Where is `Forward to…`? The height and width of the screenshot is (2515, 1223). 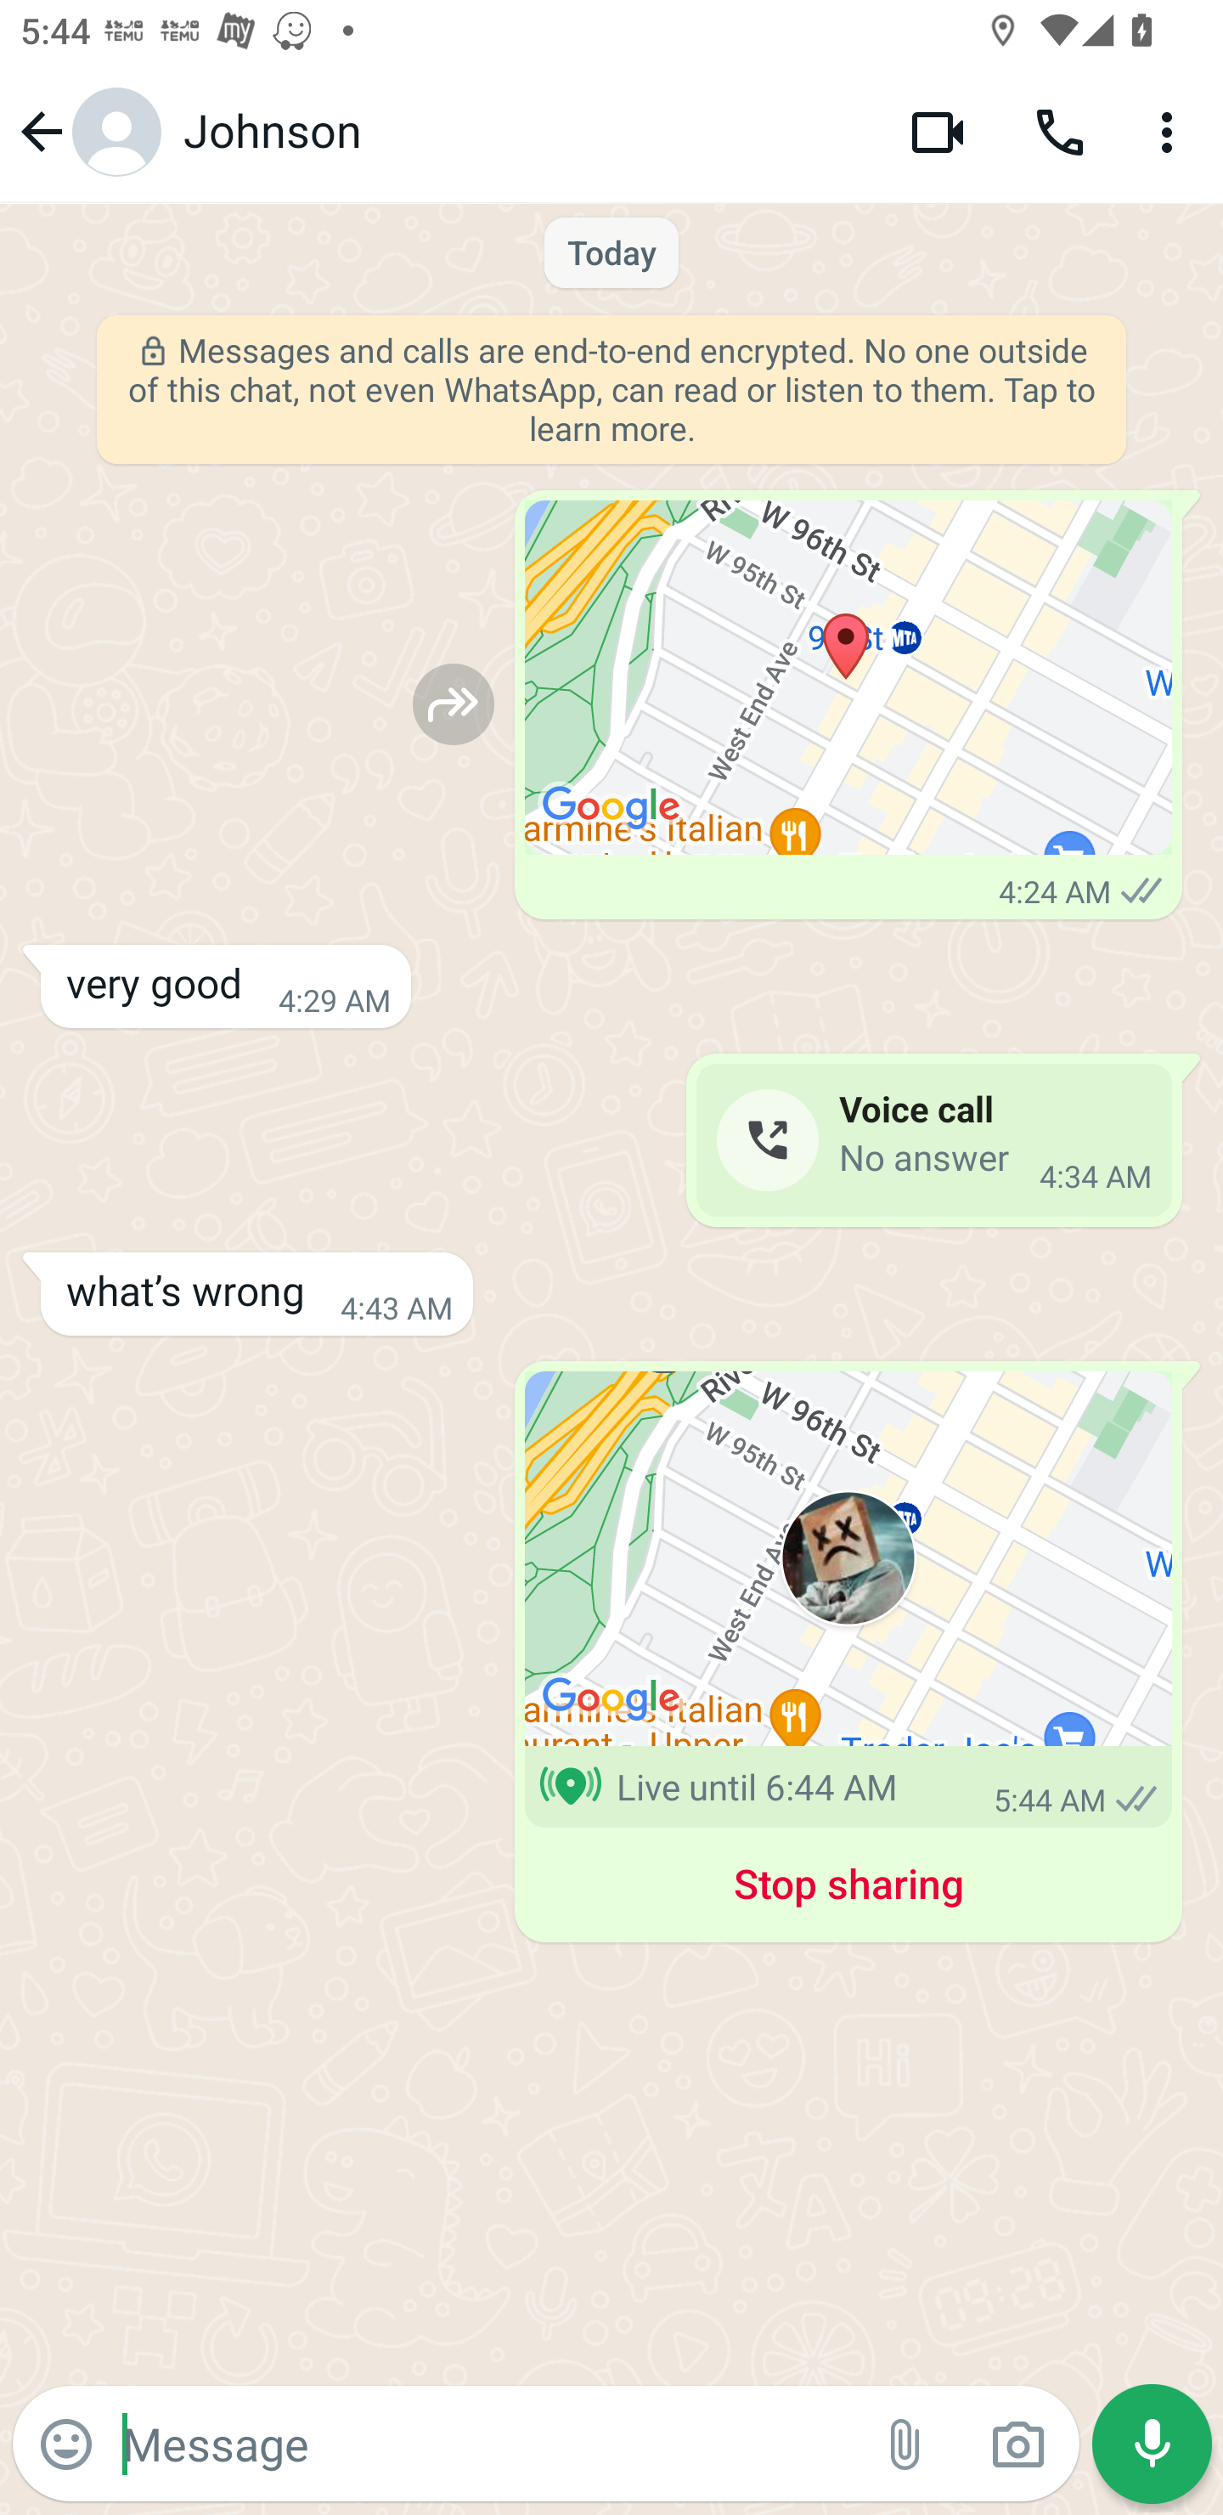
Forward to… is located at coordinates (454, 704).